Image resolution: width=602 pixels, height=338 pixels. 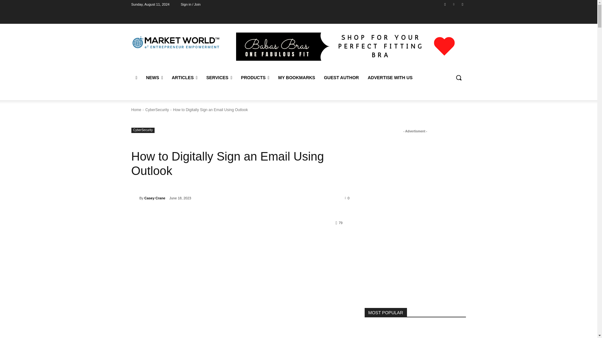 What do you see at coordinates (445, 4) in the screenshot?
I see `Facebook` at bounding box center [445, 4].